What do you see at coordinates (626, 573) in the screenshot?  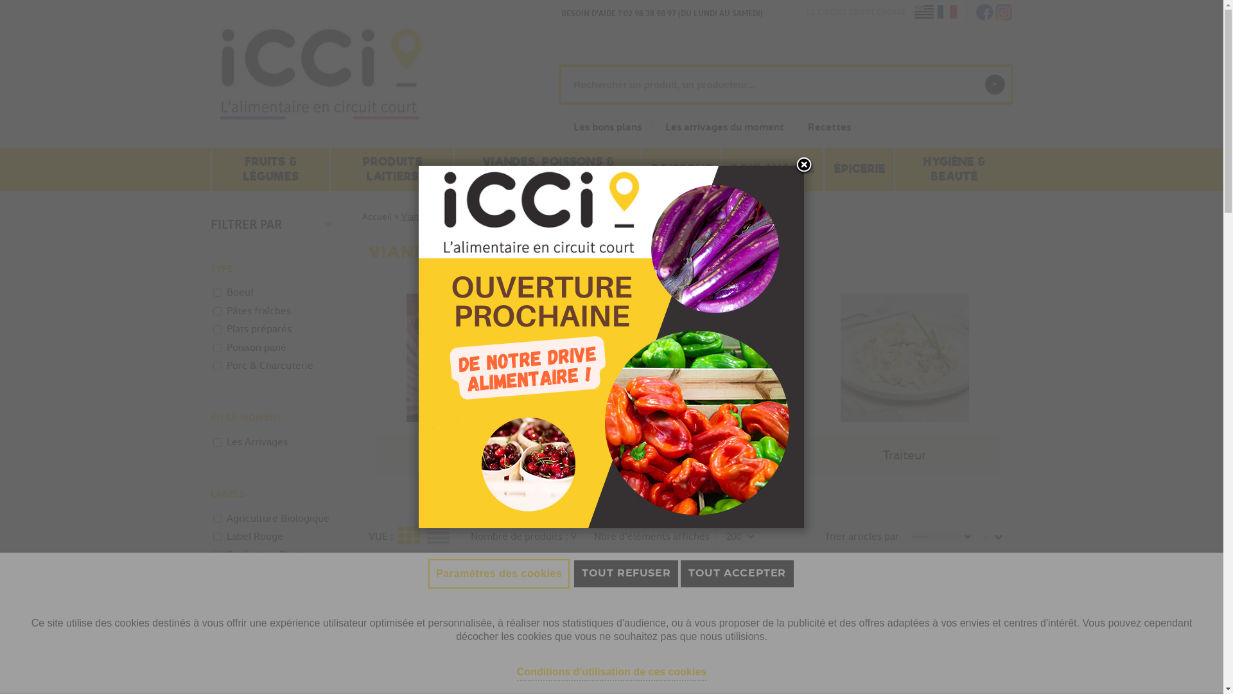 I see `TOUT REFUSER` at bounding box center [626, 573].